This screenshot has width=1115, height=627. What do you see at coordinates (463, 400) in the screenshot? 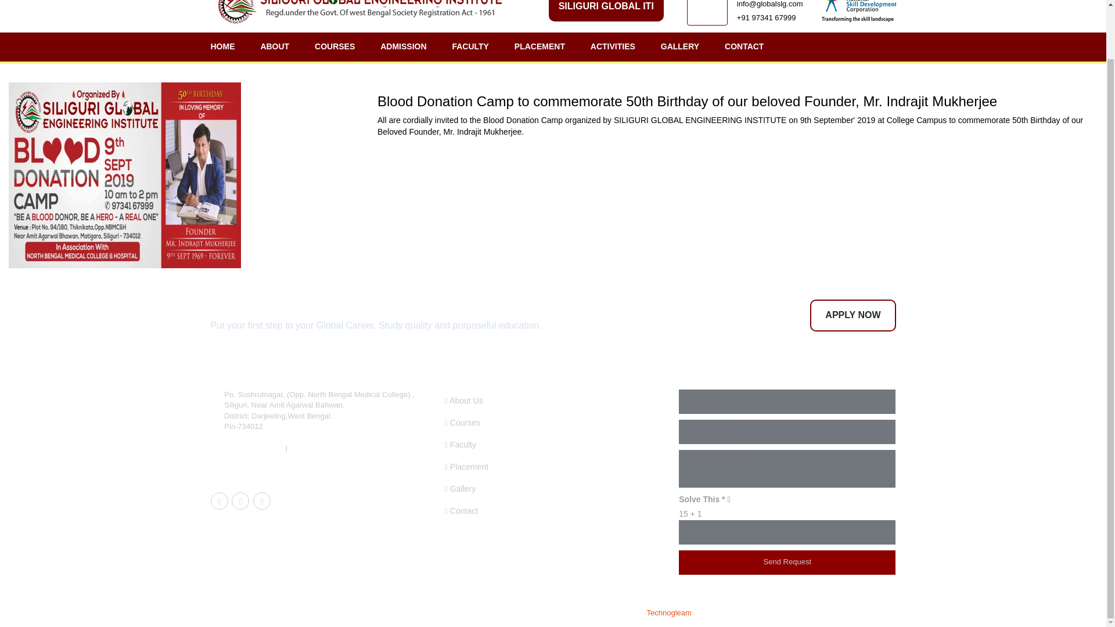
I see `About Us` at bounding box center [463, 400].